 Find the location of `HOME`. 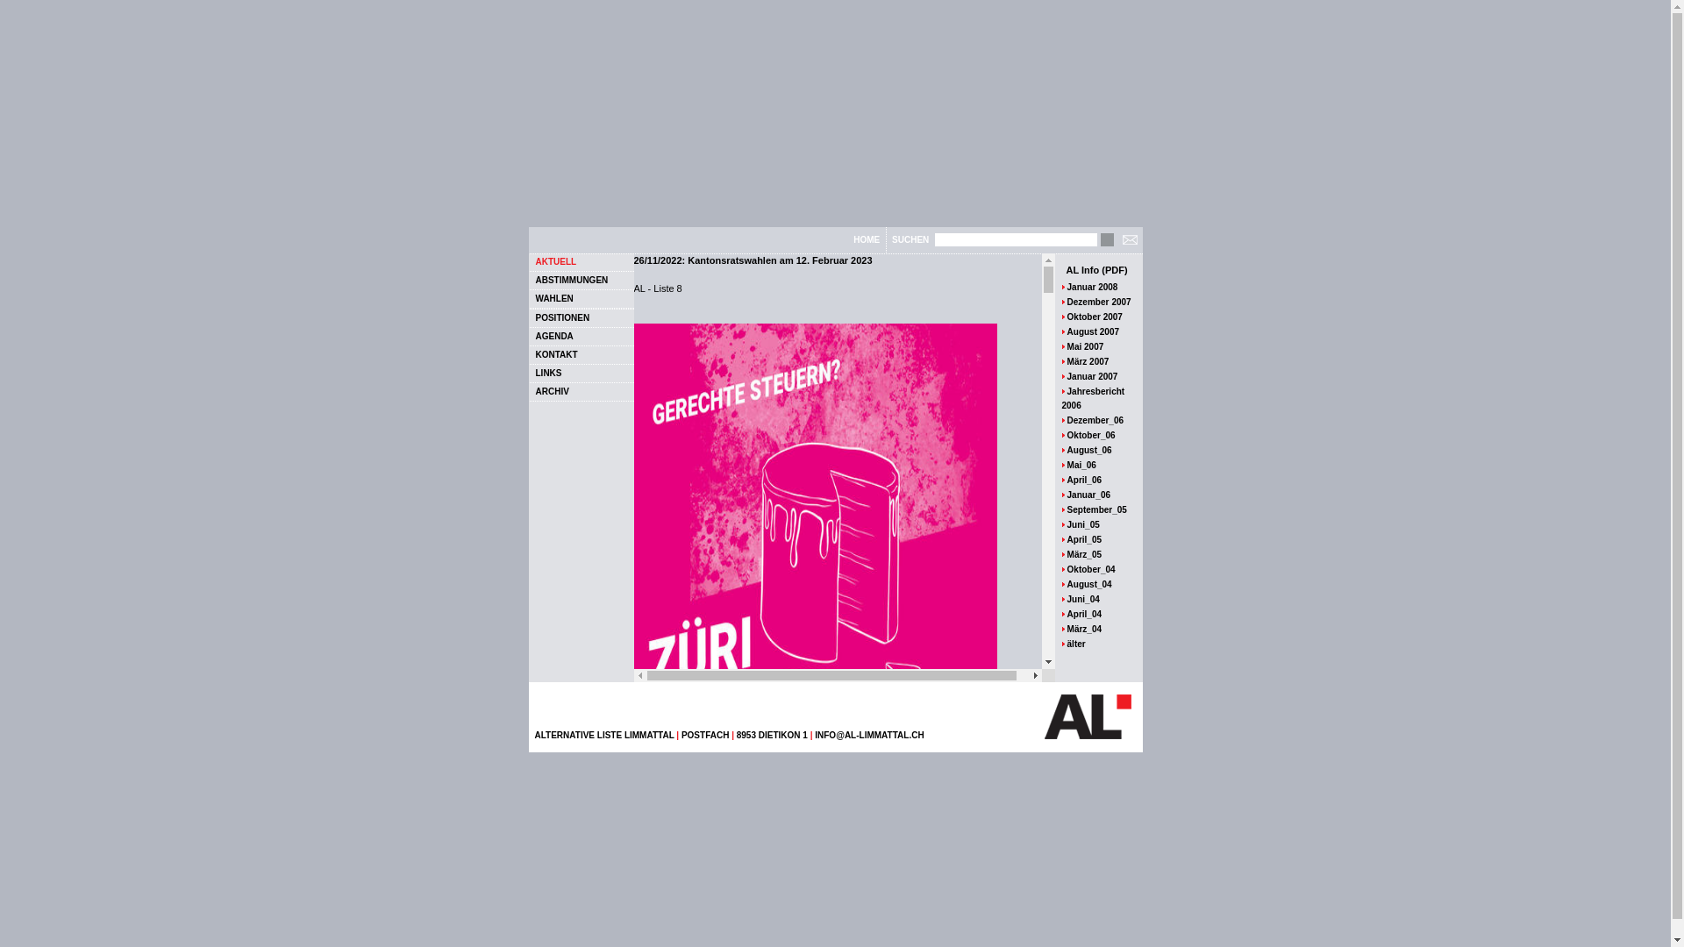

HOME is located at coordinates (866, 240).